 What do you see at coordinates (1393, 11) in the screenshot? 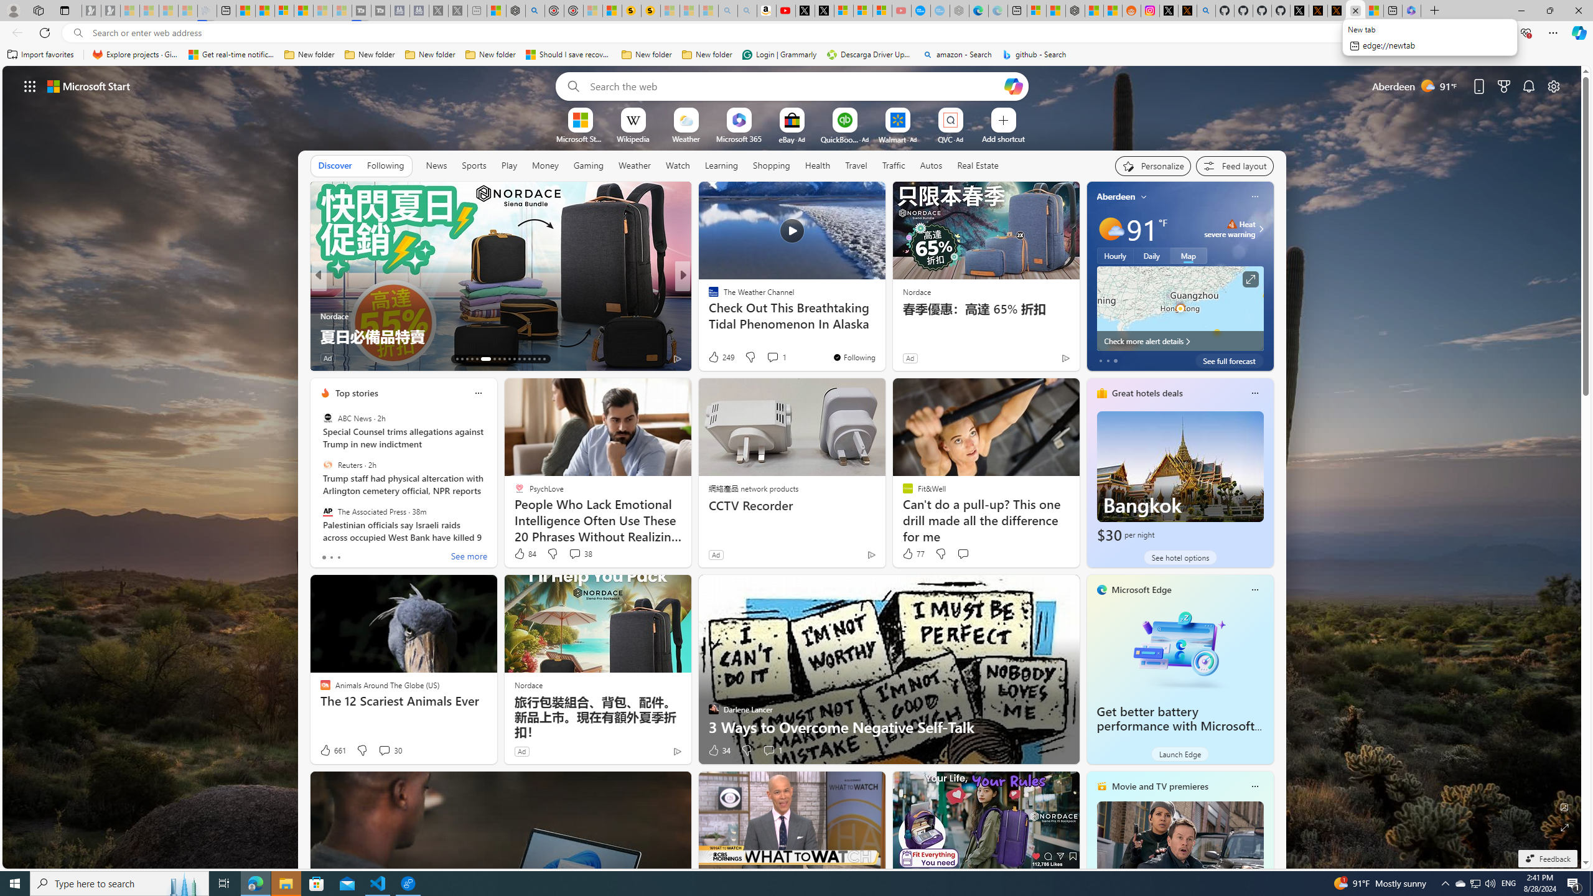
I see `New tab` at bounding box center [1393, 11].